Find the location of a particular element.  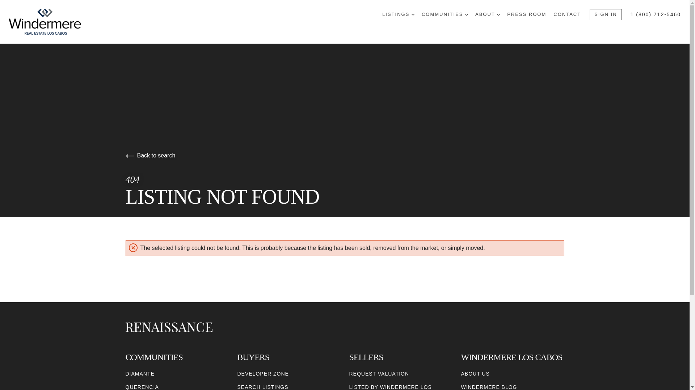

QUERENCIA is located at coordinates (142, 386).